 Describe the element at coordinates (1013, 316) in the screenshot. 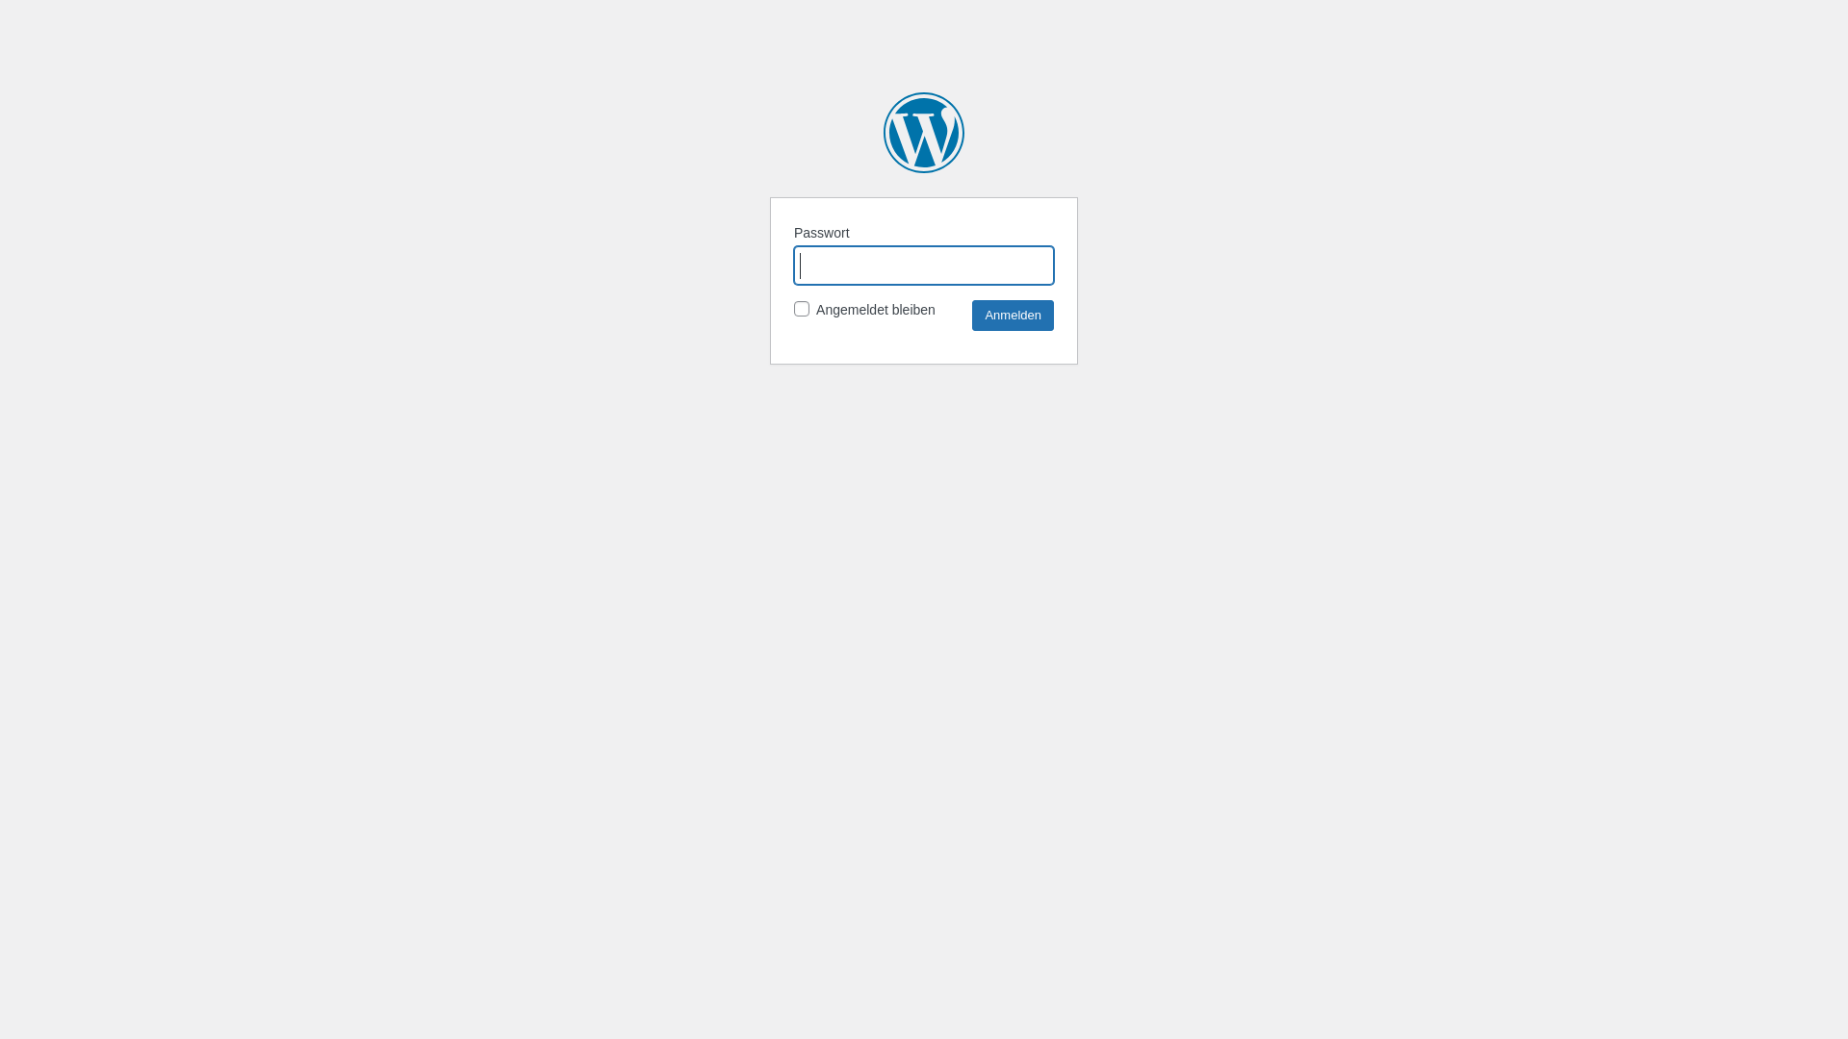

I see `Anmelden` at that location.